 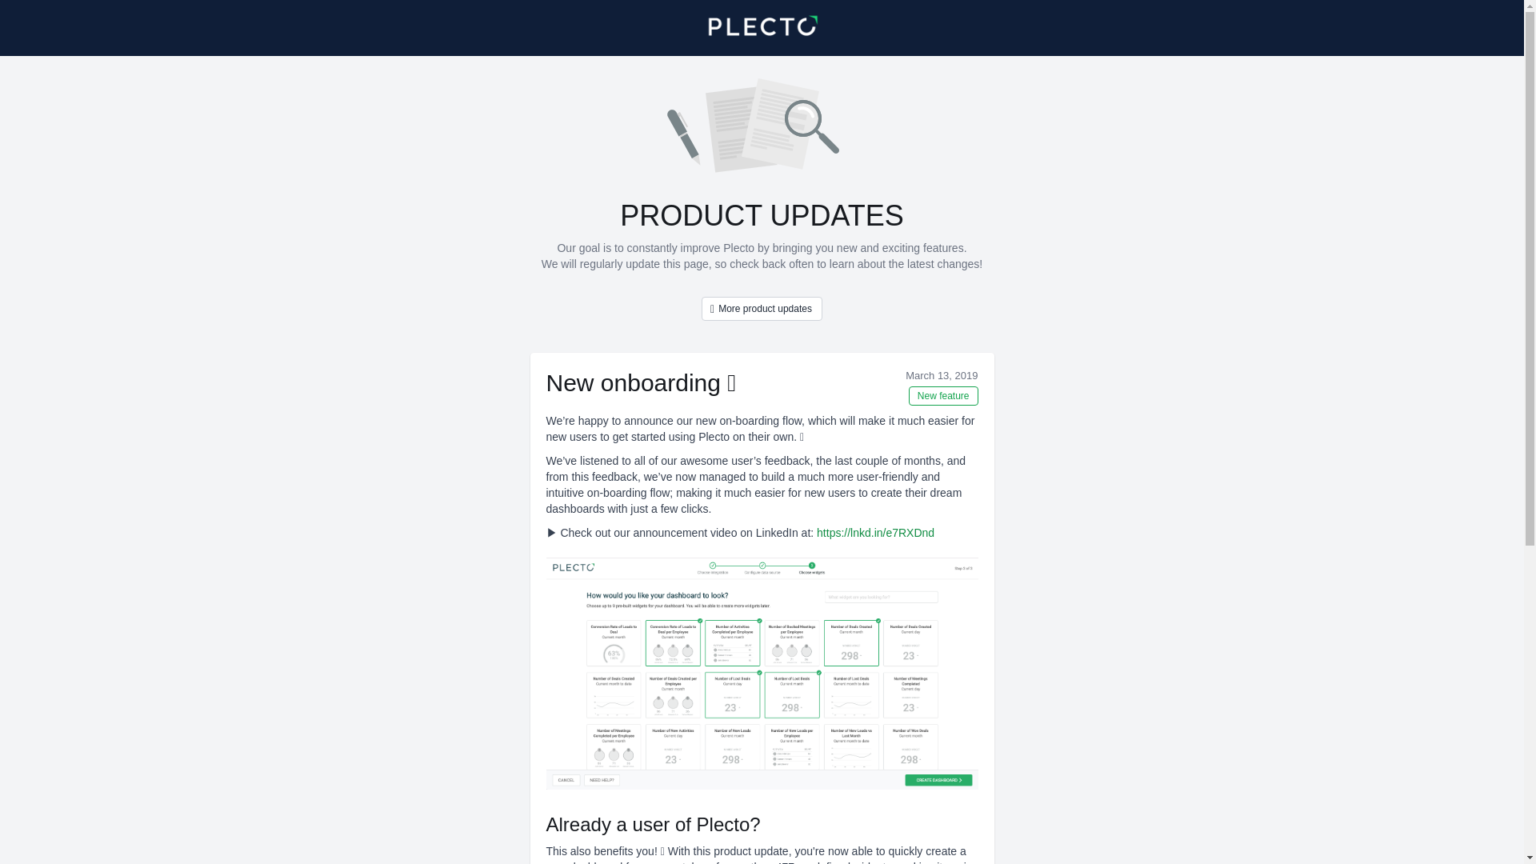 What do you see at coordinates (762, 309) in the screenshot?
I see `More product updates` at bounding box center [762, 309].